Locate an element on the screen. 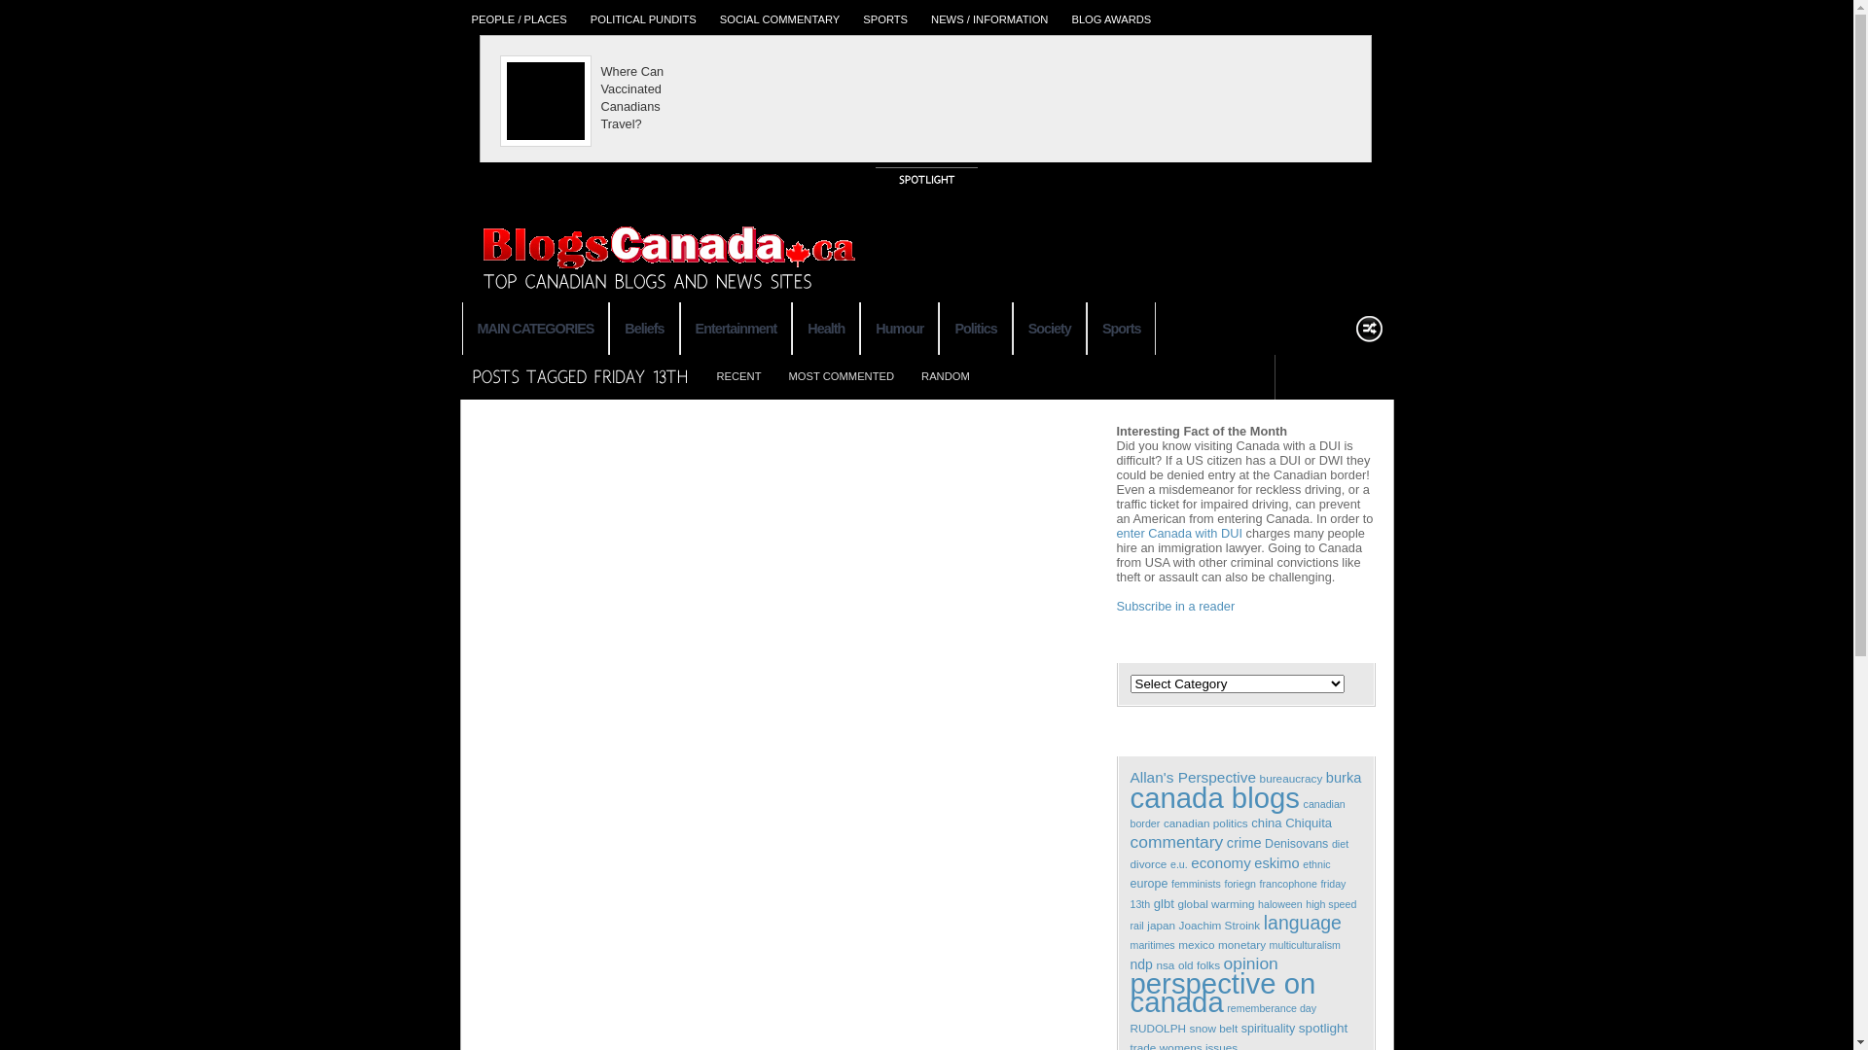 The image size is (1868, 1050). enter Canada with DUI is located at coordinates (1179, 533).